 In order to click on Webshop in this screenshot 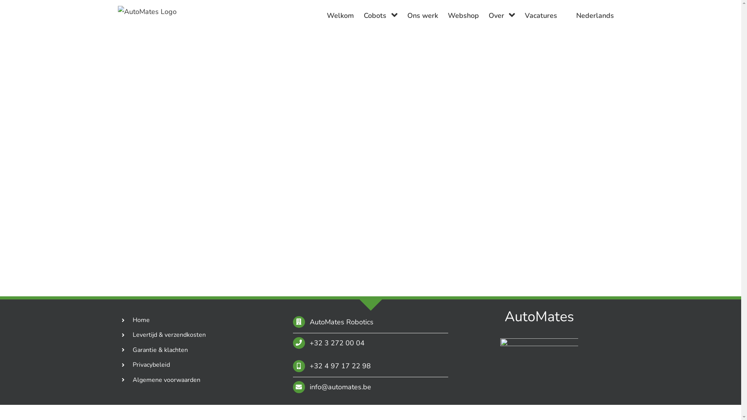, I will do `click(463, 16)`.